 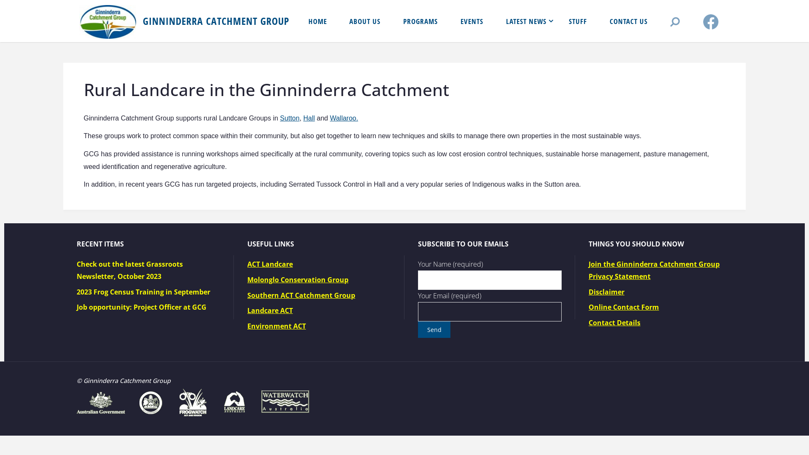 What do you see at coordinates (108, 21) in the screenshot?
I see `Ginninderra Catchment Group` at bounding box center [108, 21].